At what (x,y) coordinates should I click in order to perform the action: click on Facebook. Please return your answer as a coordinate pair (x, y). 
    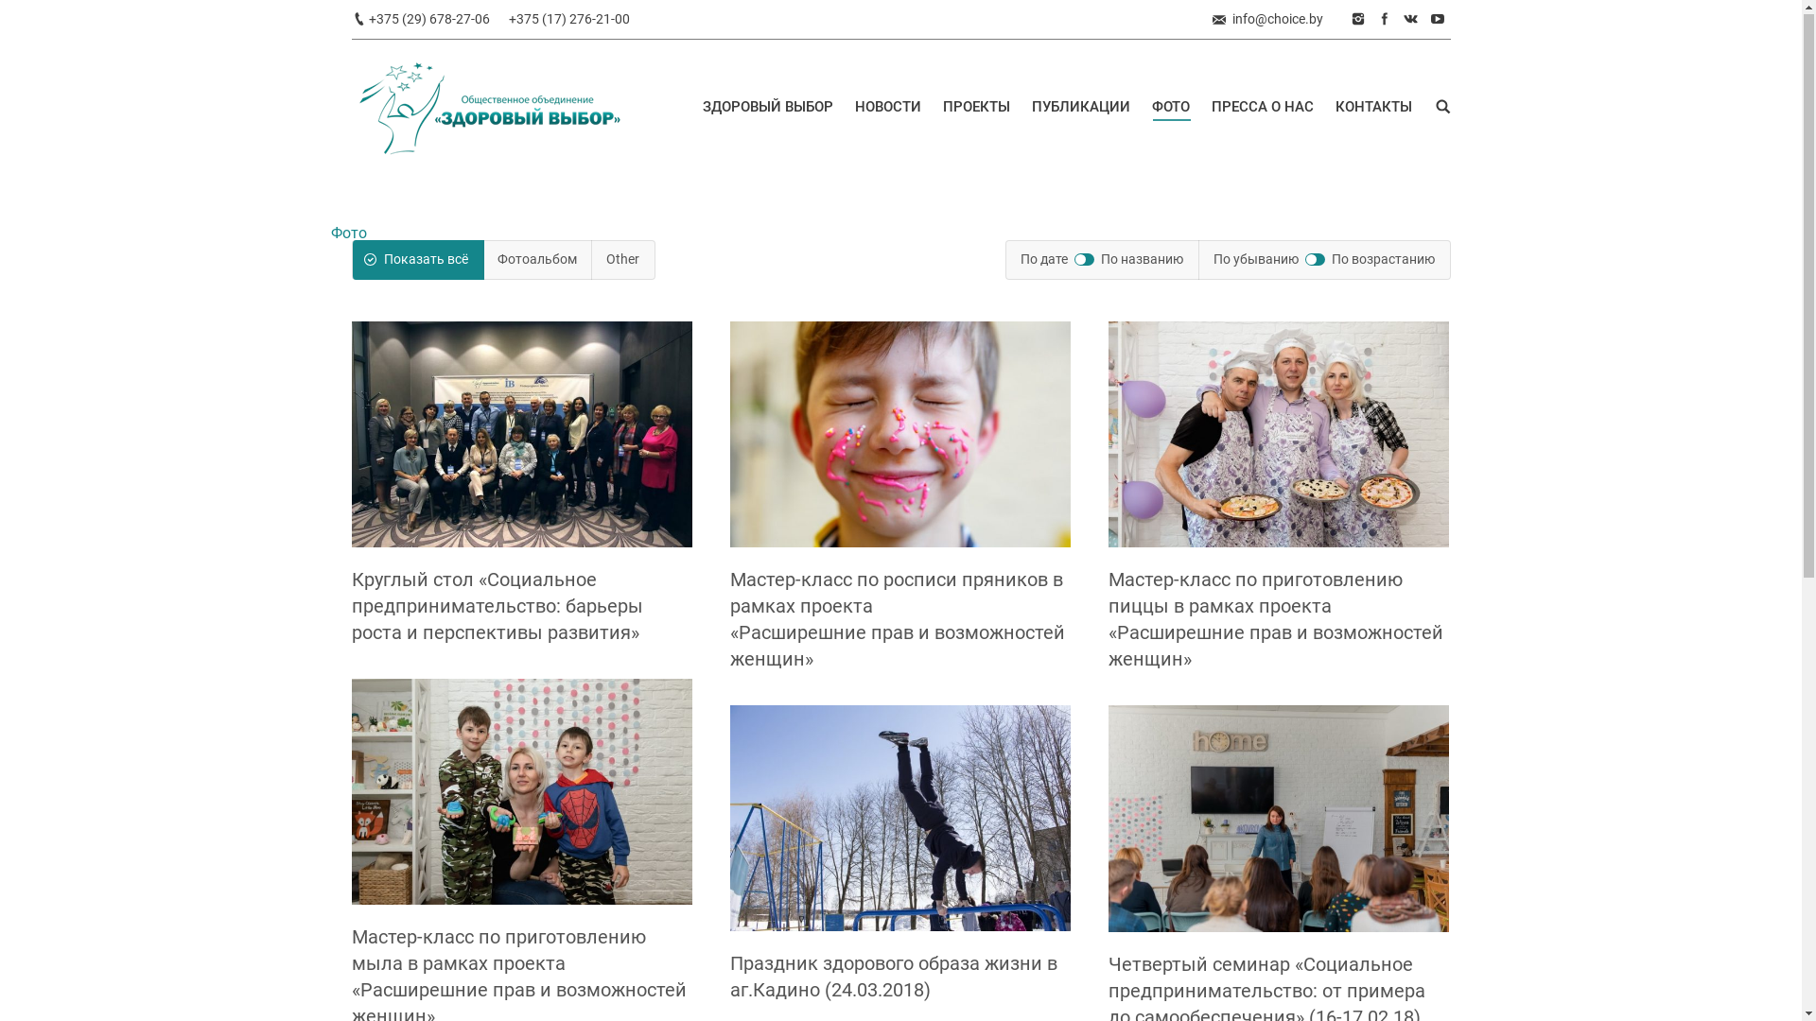
    Looking at the image, I should click on (1385, 20).